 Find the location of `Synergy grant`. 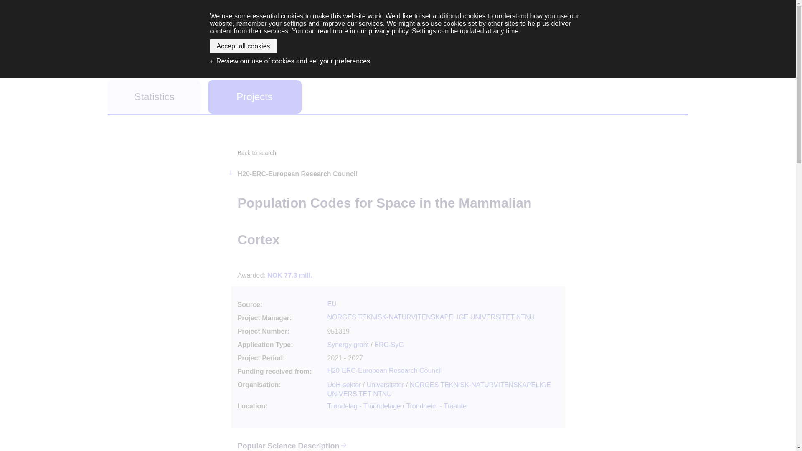

Synergy grant is located at coordinates (348, 344).